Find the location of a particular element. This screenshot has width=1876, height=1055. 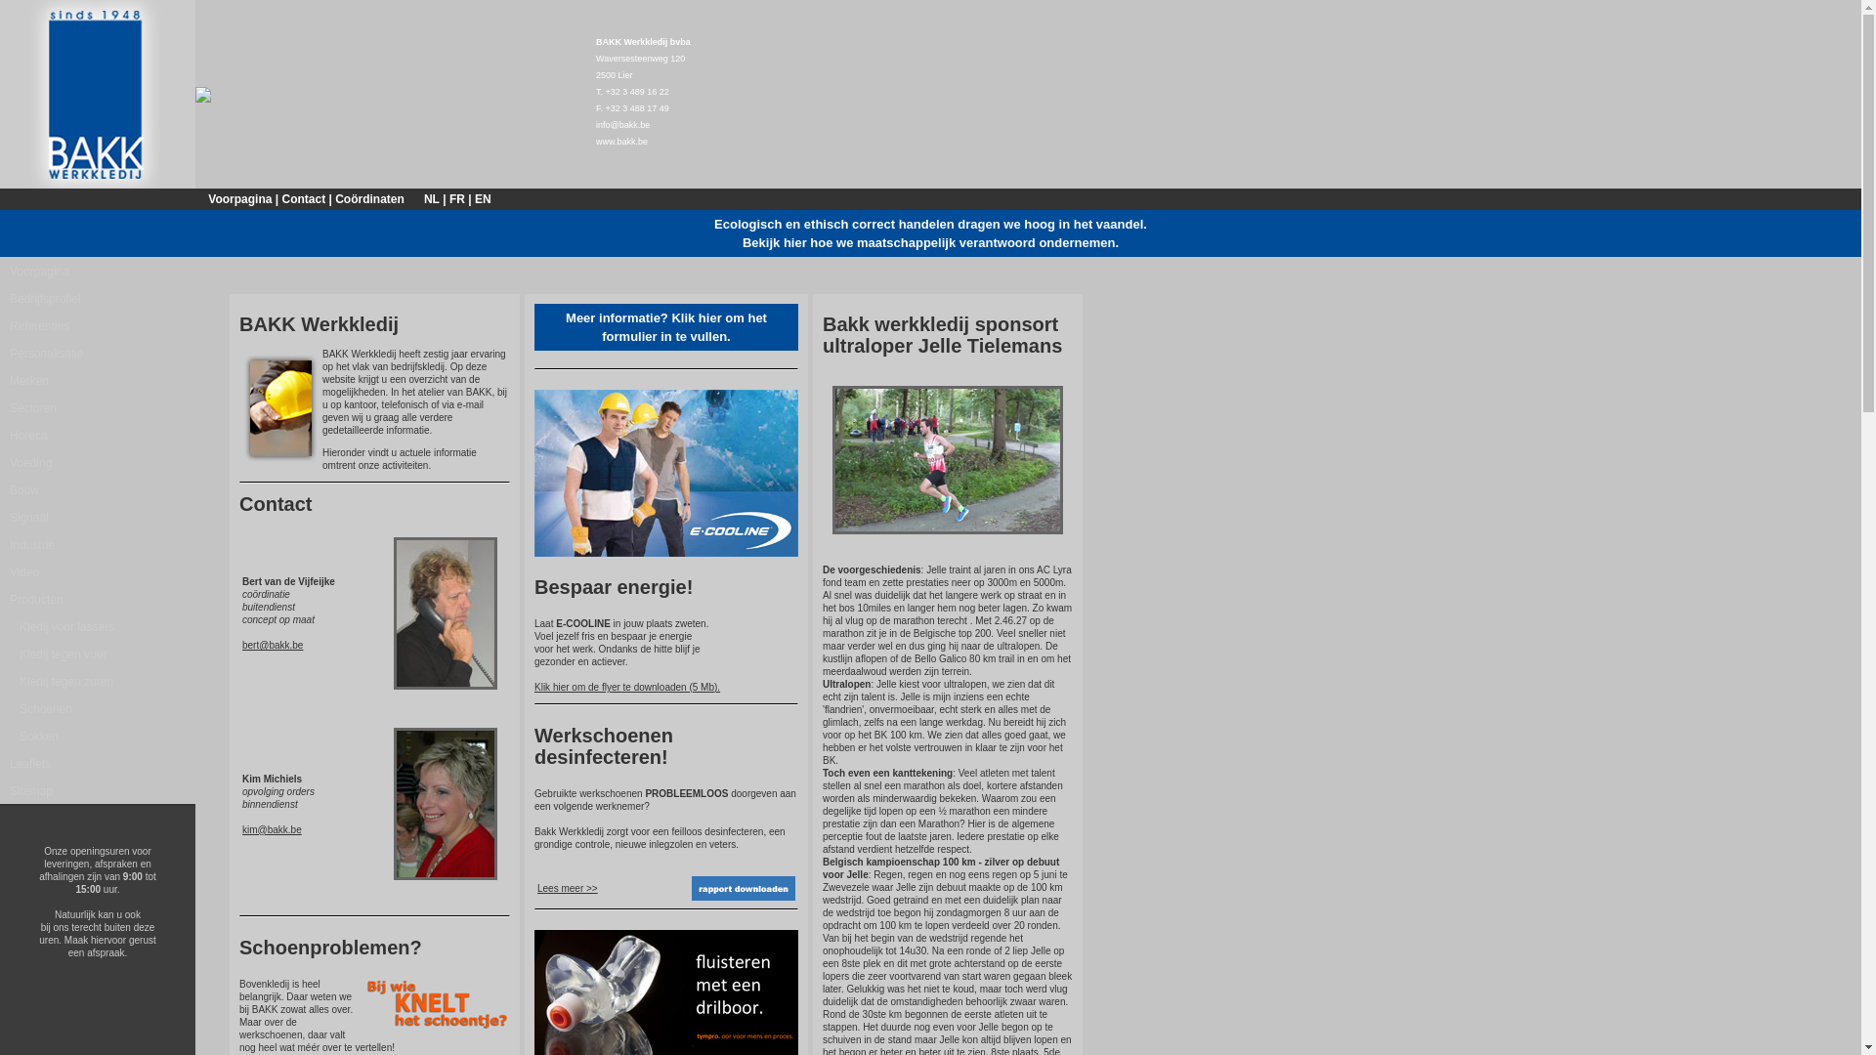

Voorpagina is located at coordinates (98, 271).